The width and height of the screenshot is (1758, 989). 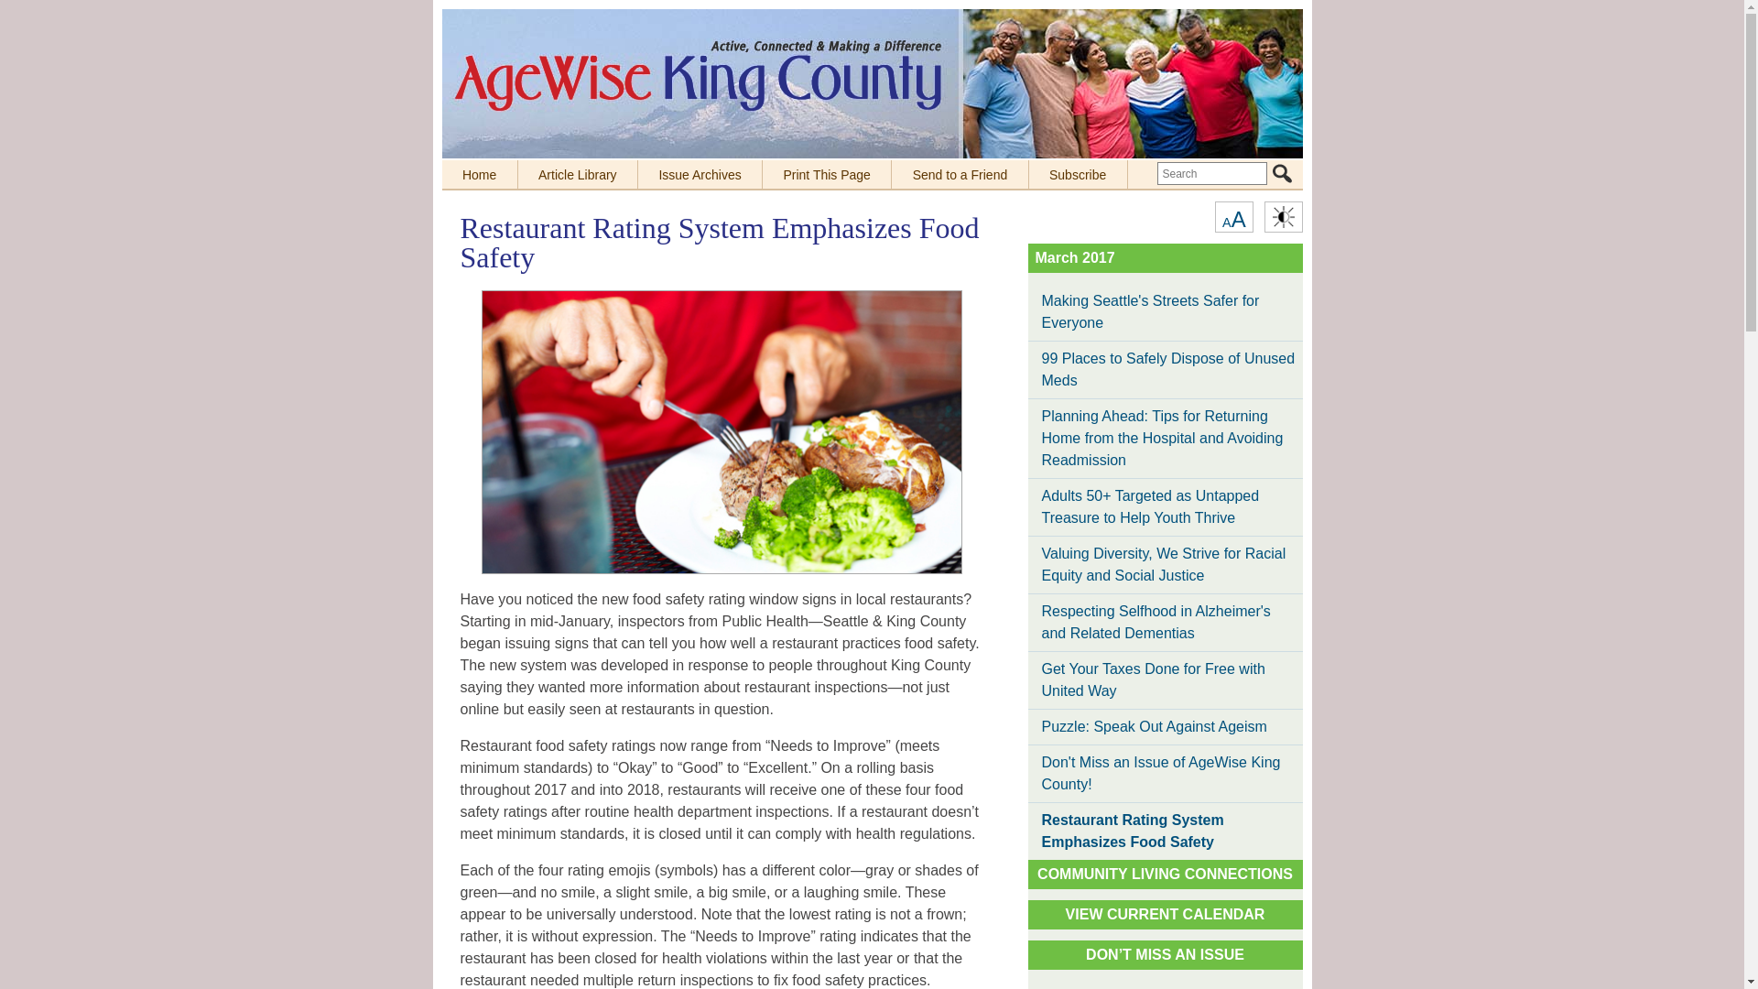 What do you see at coordinates (478, 174) in the screenshot?
I see `Home` at bounding box center [478, 174].